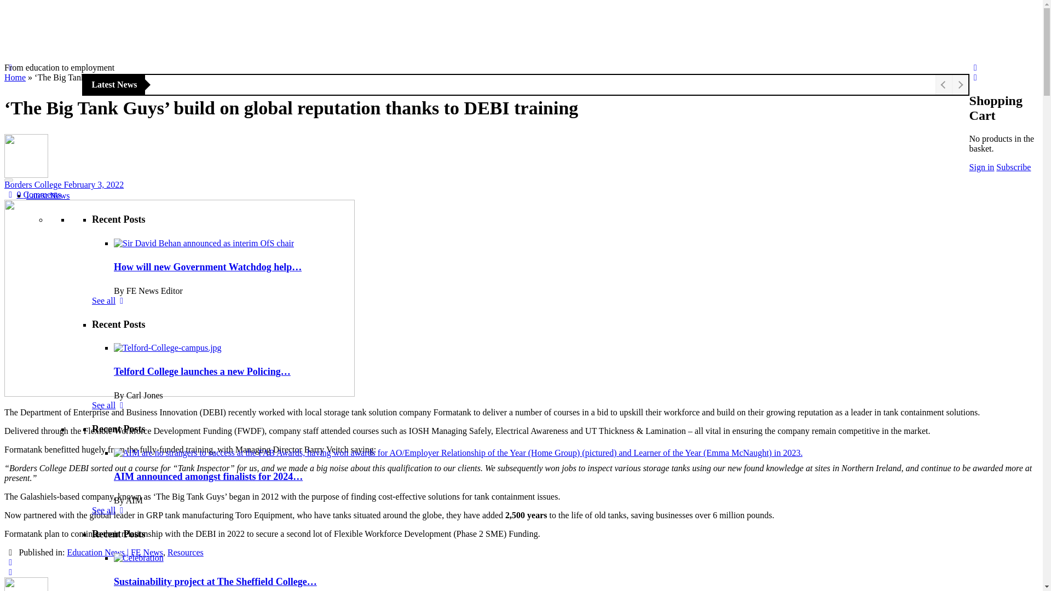  What do you see at coordinates (109, 510) in the screenshot?
I see `See all` at bounding box center [109, 510].